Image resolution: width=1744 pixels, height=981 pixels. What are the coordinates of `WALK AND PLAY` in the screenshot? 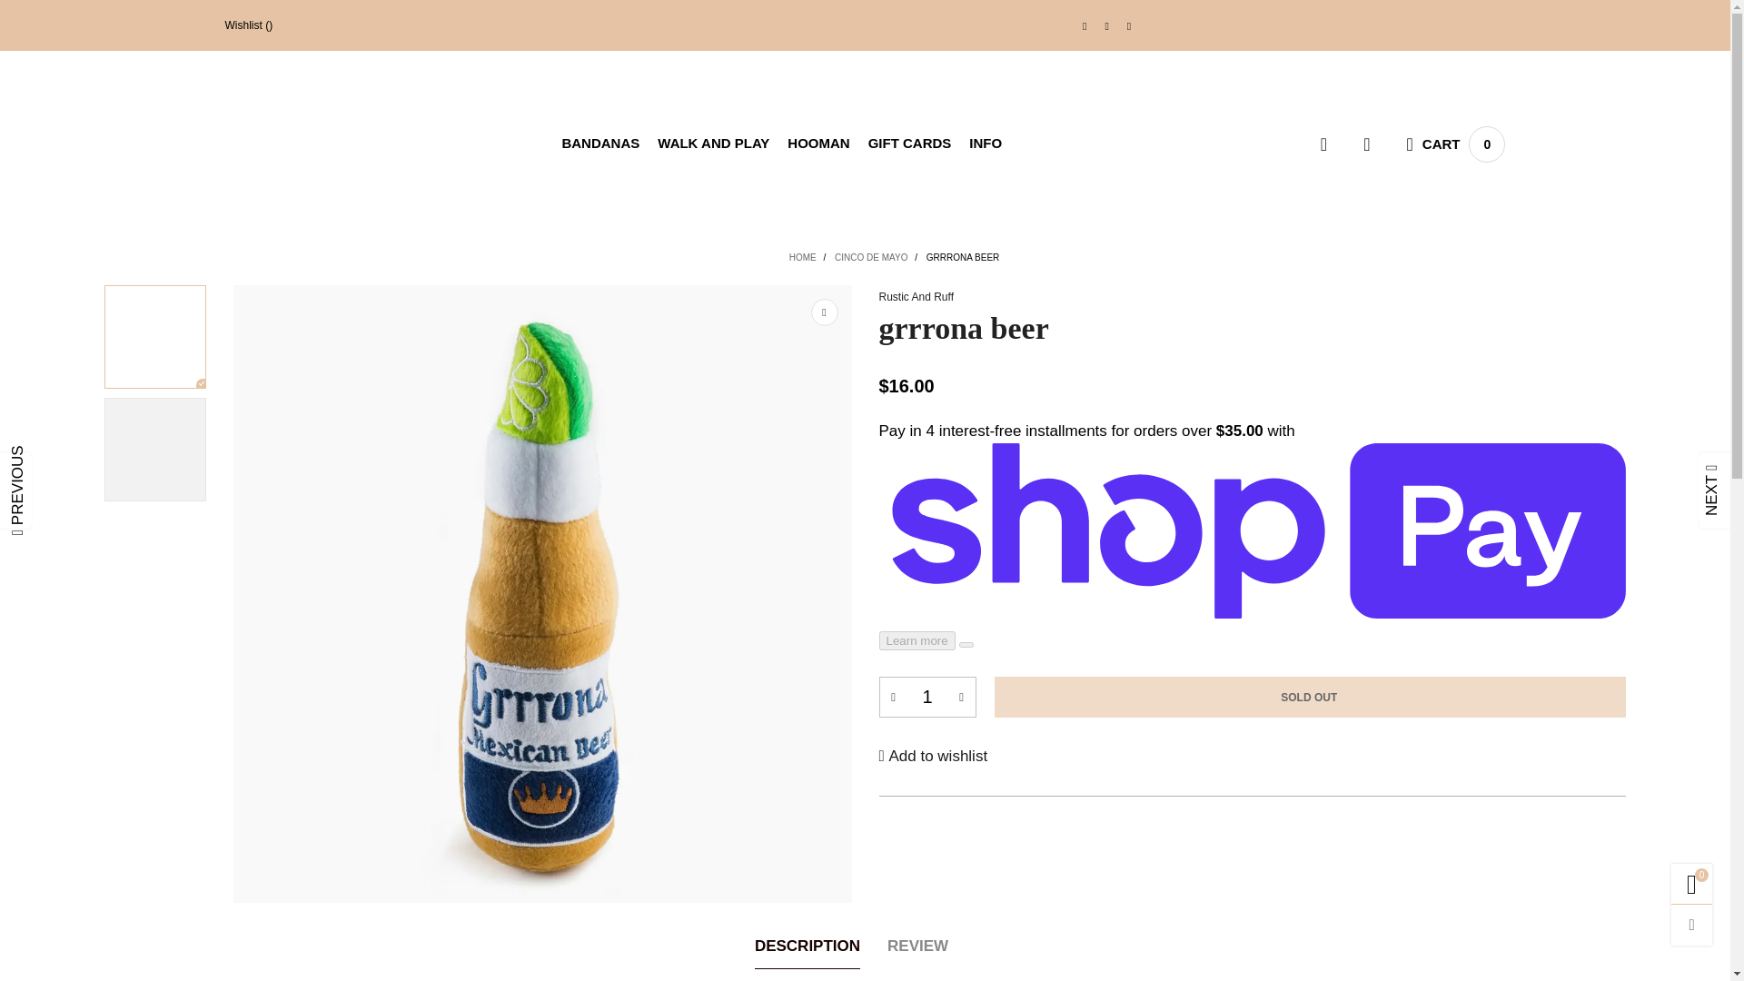 It's located at (818, 143).